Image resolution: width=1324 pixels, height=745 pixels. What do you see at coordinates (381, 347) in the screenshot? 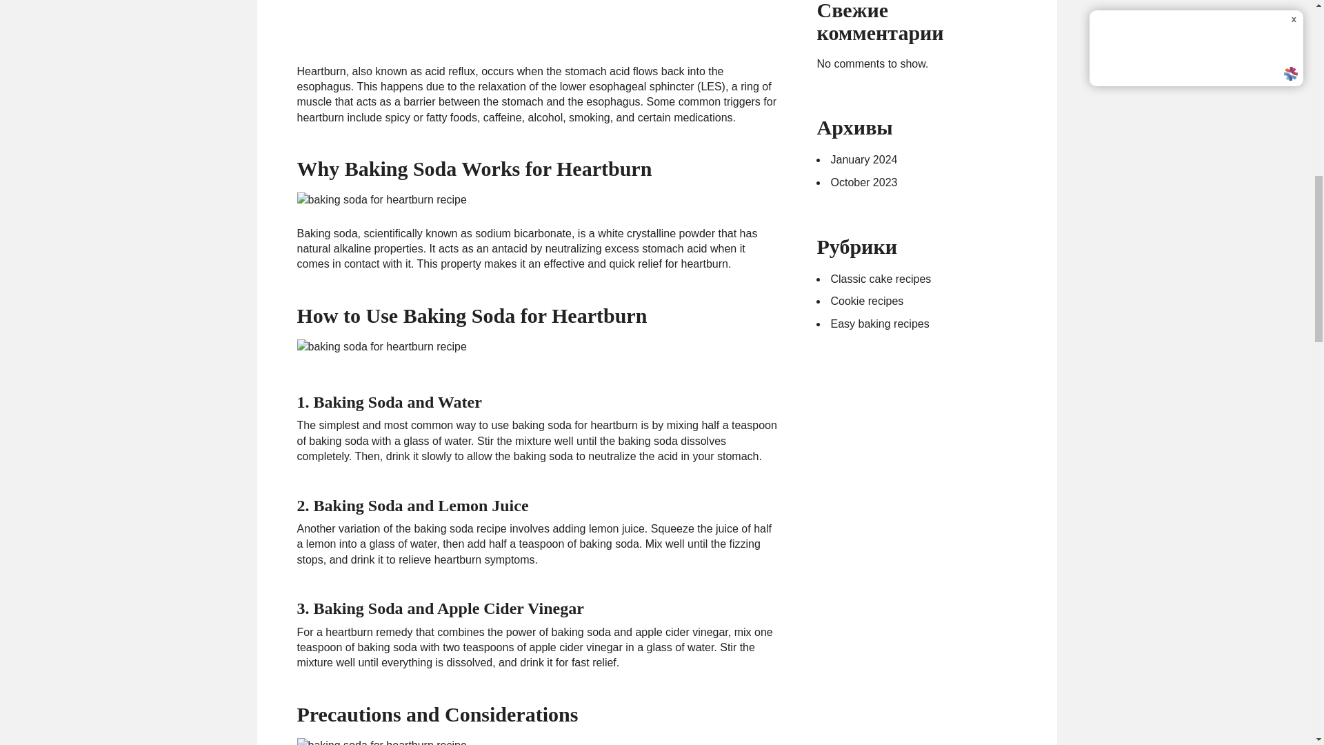
I see `baking soda for heartburn recipe` at bounding box center [381, 347].